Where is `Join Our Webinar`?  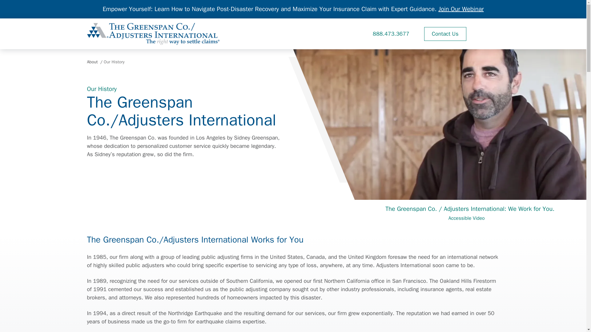 Join Our Webinar is located at coordinates (461, 9).